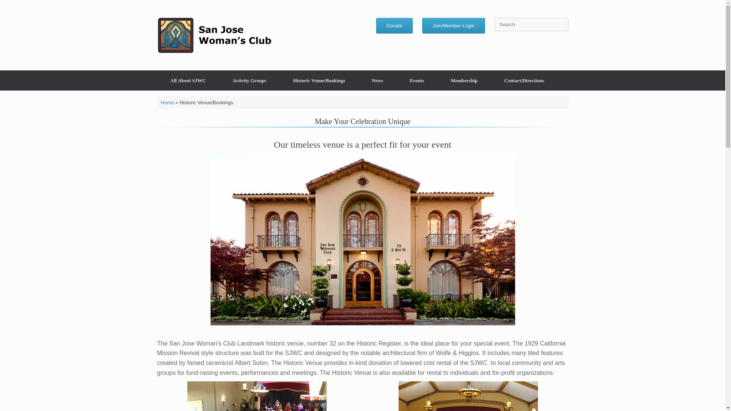  Describe the element at coordinates (167, 102) in the screenshot. I see `Home` at that location.